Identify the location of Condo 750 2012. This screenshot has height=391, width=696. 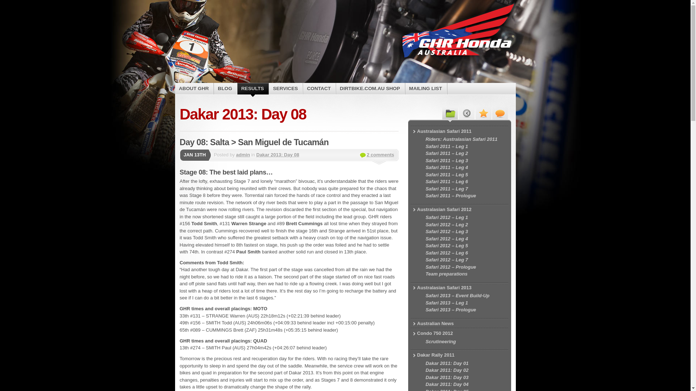
(459, 333).